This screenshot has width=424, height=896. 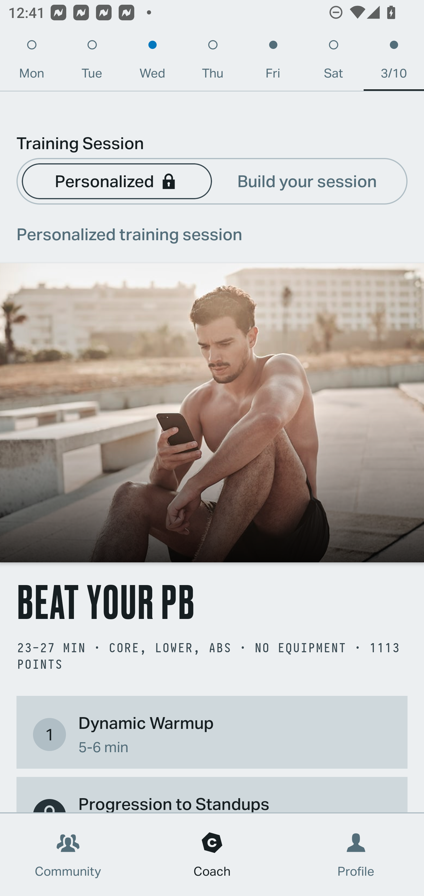 I want to click on Profile, so click(x=356, y=855).